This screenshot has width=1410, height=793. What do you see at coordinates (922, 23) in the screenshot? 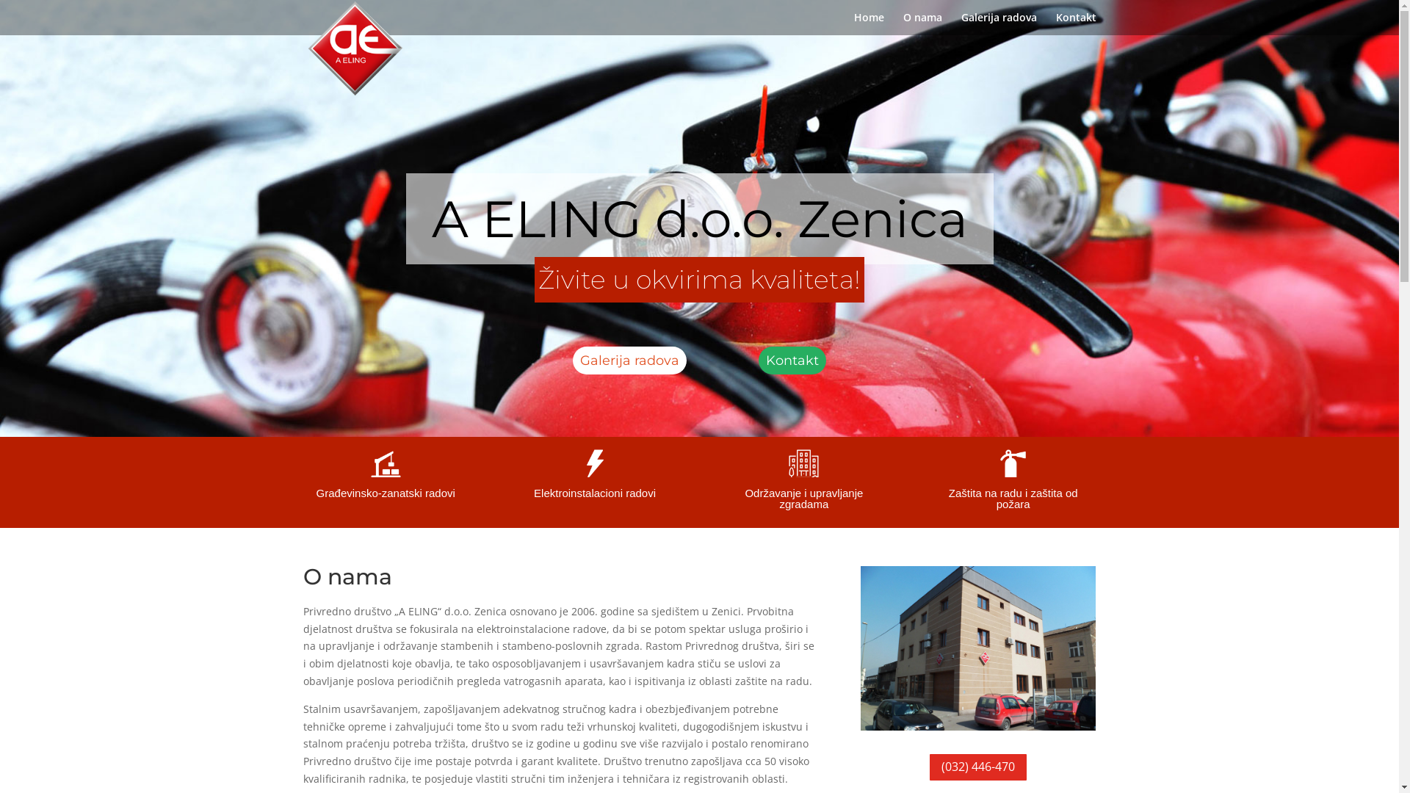
I see `O nama` at bounding box center [922, 23].